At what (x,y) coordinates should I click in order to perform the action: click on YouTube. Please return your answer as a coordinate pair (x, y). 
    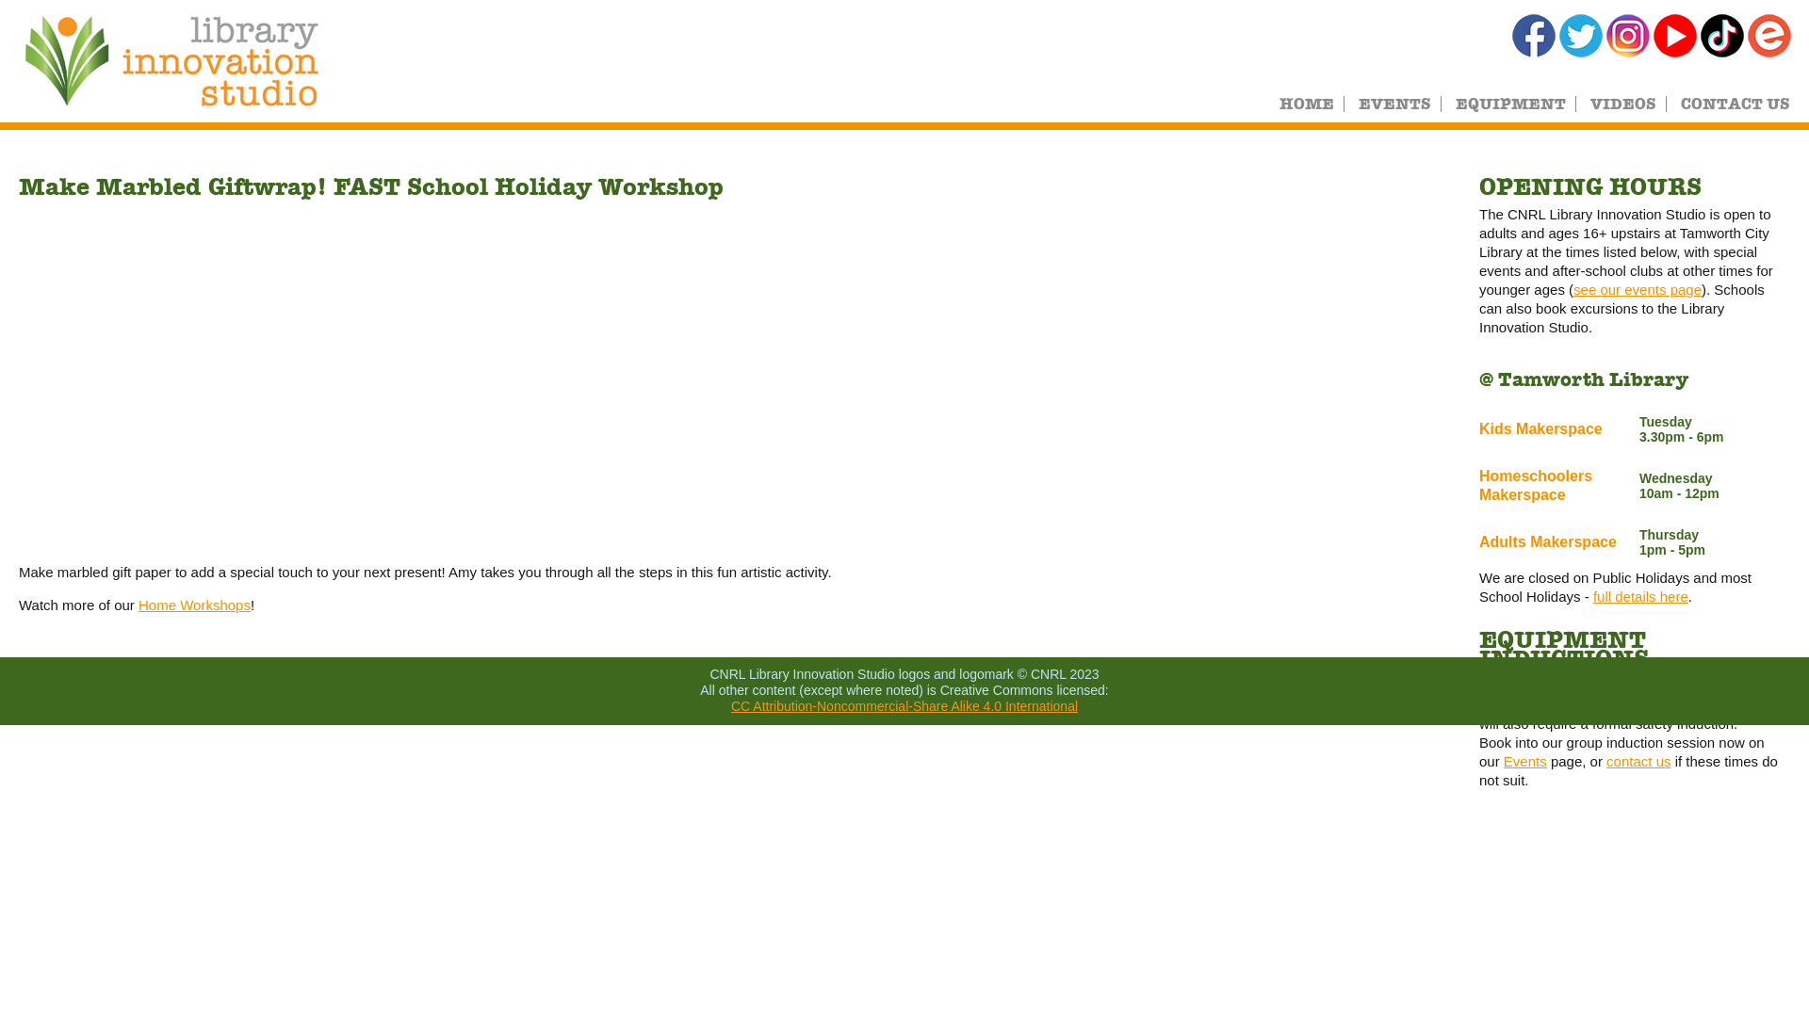
    Looking at the image, I should click on (1675, 36).